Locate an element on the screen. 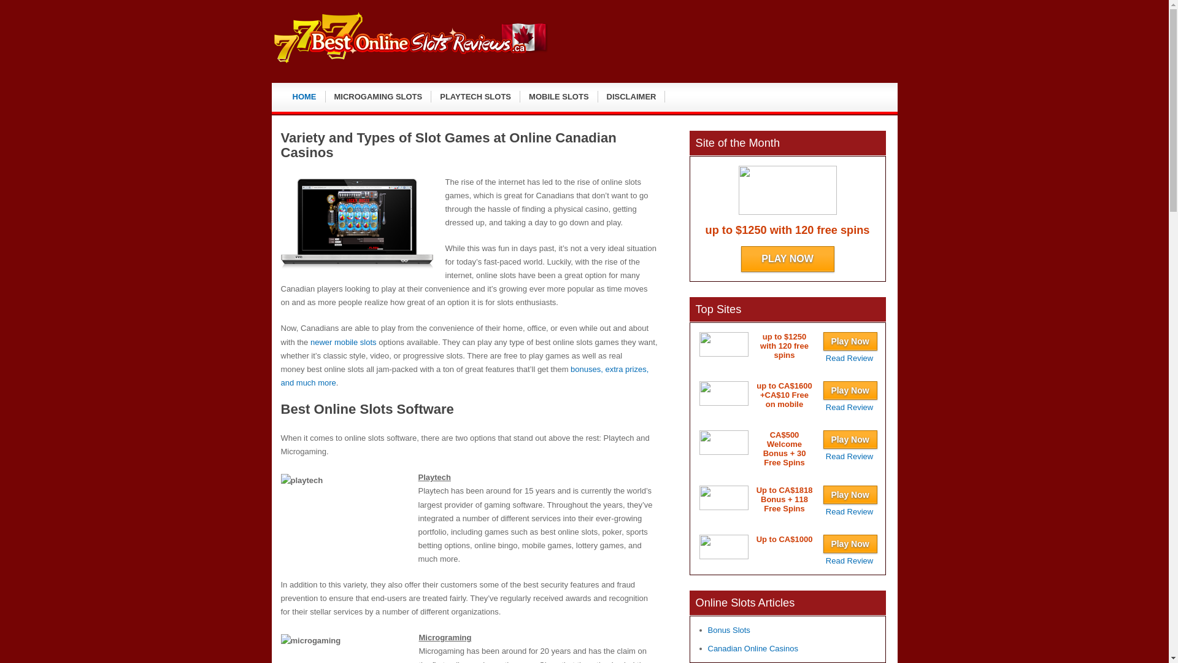  bonuses, extra prizes, and much more is located at coordinates (465, 376).